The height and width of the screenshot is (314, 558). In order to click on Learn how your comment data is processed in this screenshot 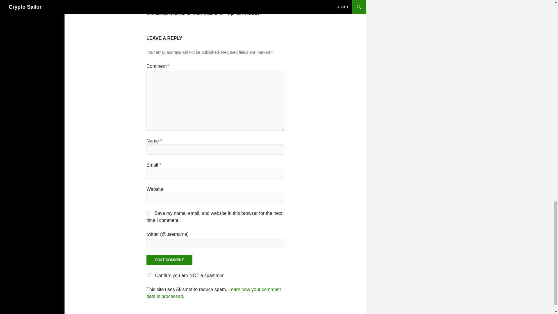, I will do `click(213, 293)`.